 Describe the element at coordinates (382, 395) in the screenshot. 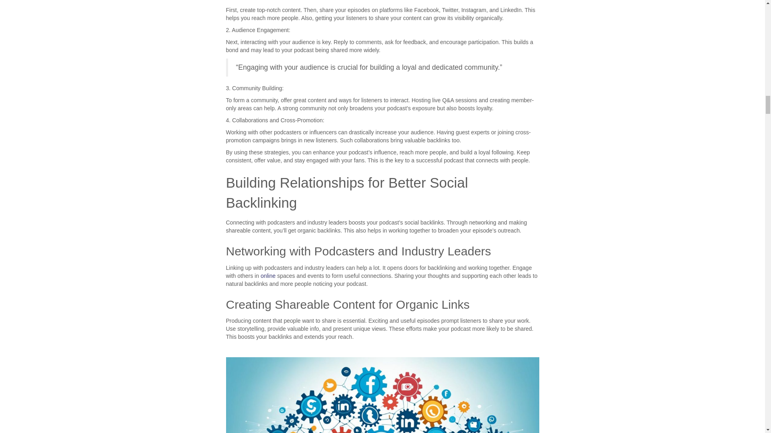

I see `building relationships for podcast backlinking` at that location.